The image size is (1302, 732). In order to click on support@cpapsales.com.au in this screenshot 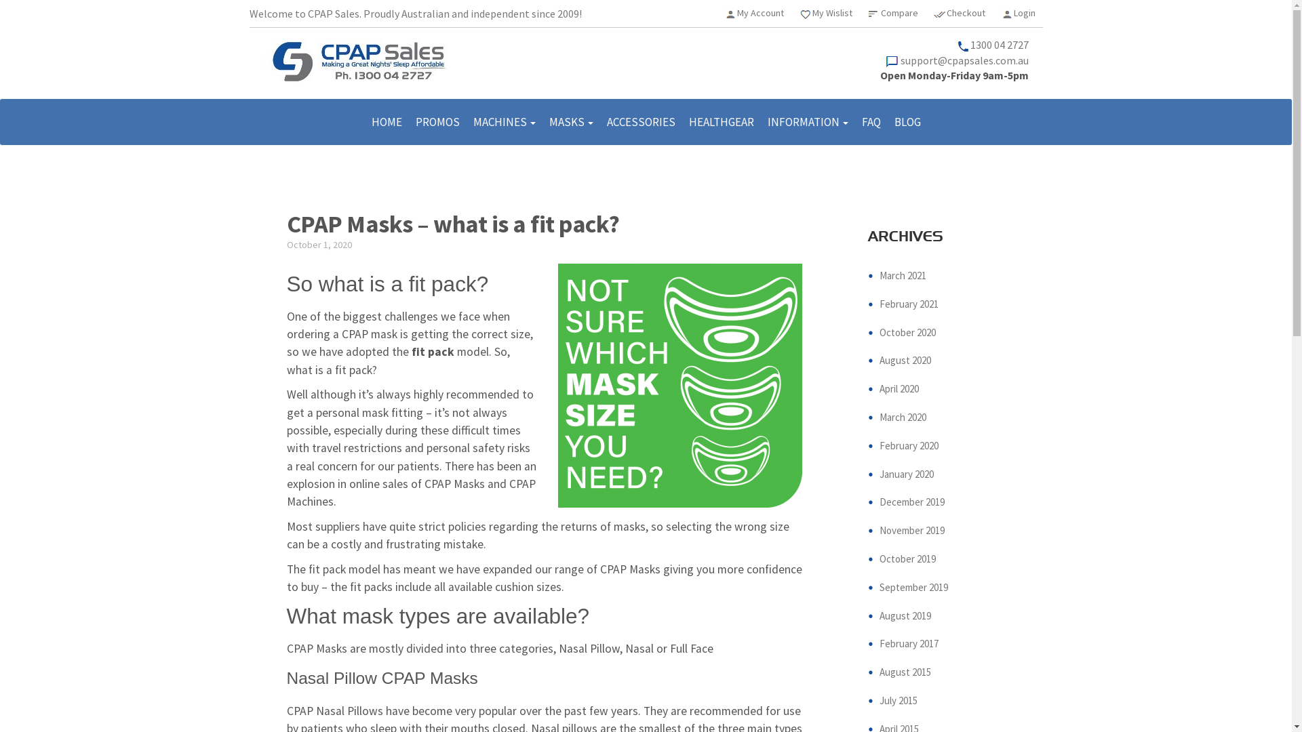, I will do `click(964, 60)`.